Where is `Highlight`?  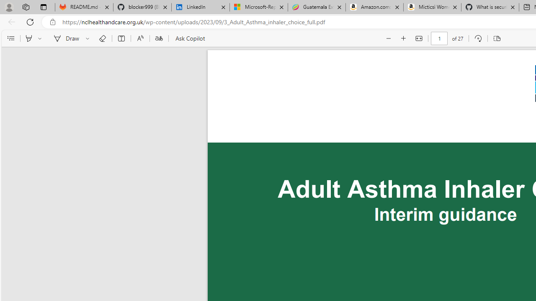 Highlight is located at coordinates (28, 38).